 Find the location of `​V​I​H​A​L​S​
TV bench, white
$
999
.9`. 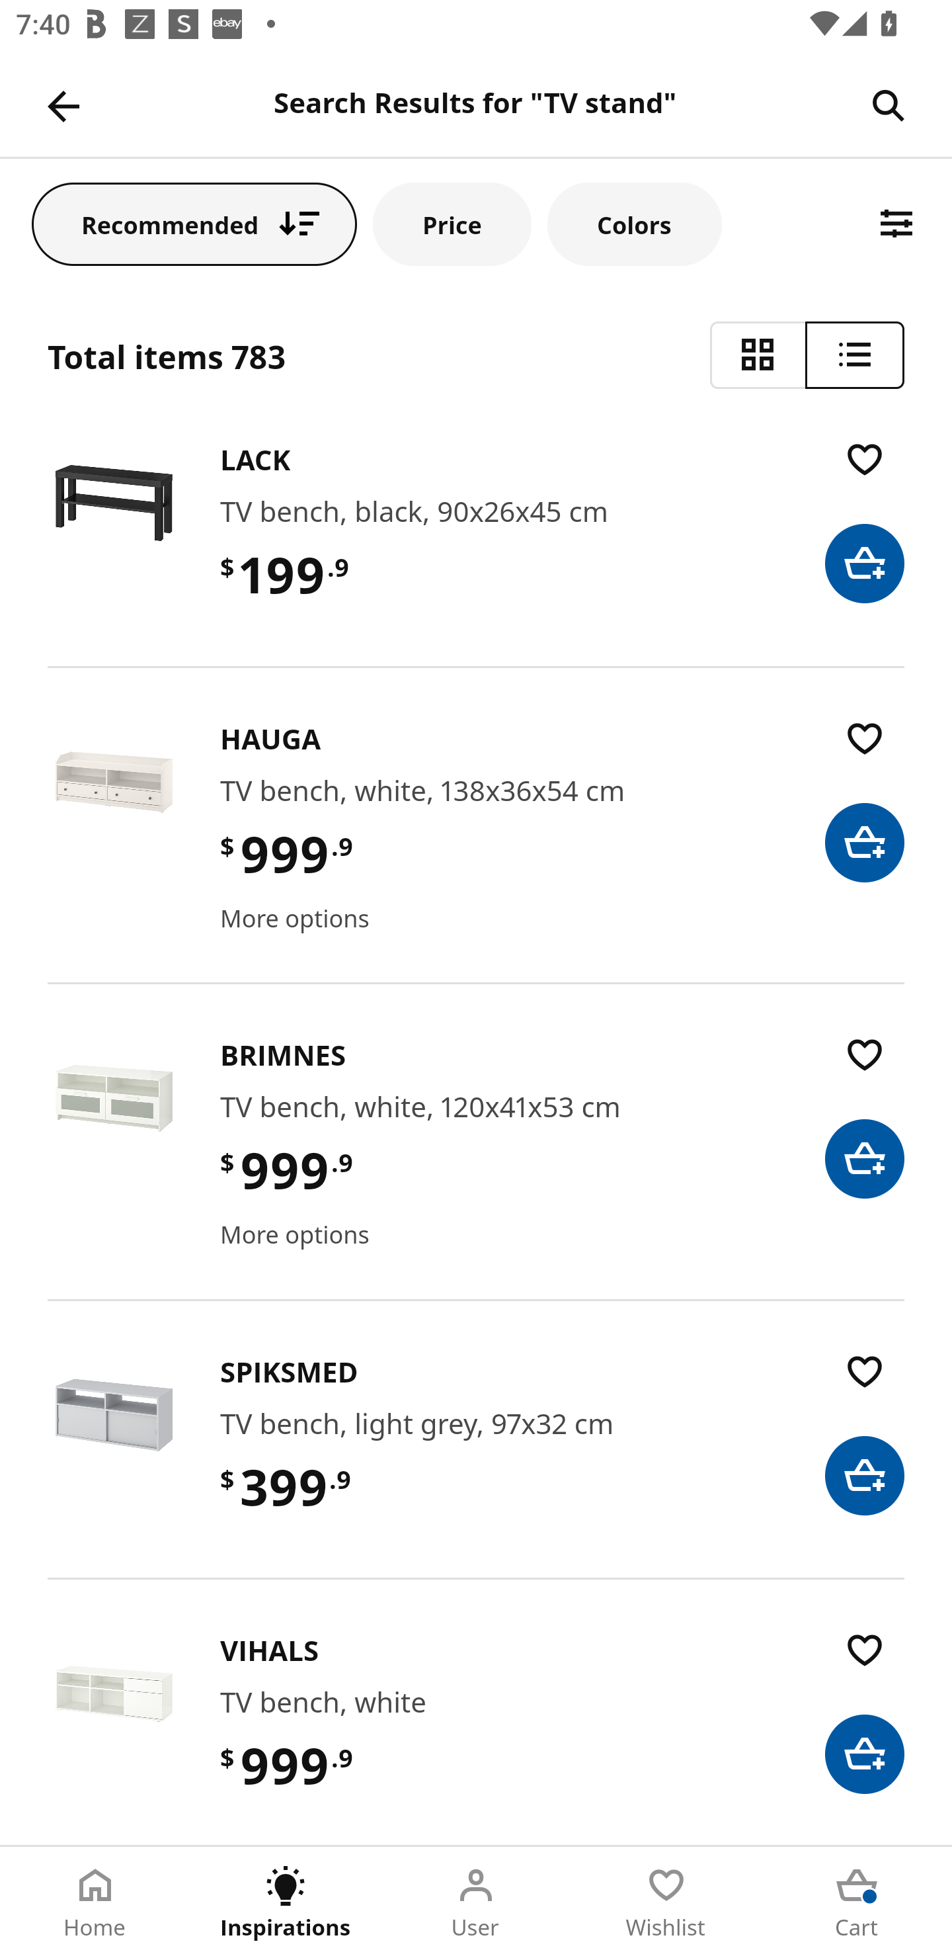

​V​I​H​A​L​S​
TV bench, white
$
999
.9 is located at coordinates (476, 1736).